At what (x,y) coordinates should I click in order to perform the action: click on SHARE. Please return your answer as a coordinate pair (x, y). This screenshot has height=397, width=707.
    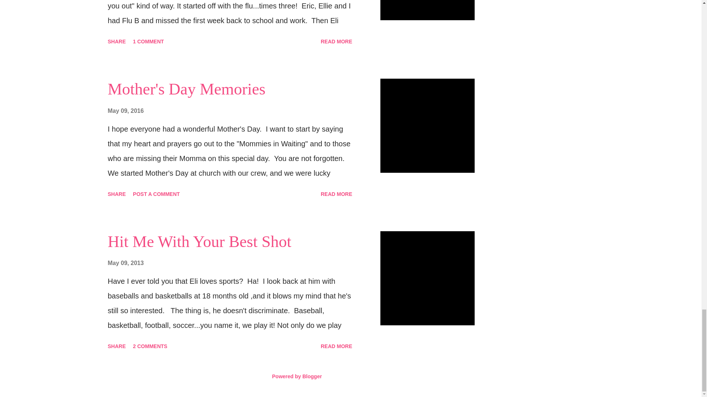
    Looking at the image, I should click on (116, 194).